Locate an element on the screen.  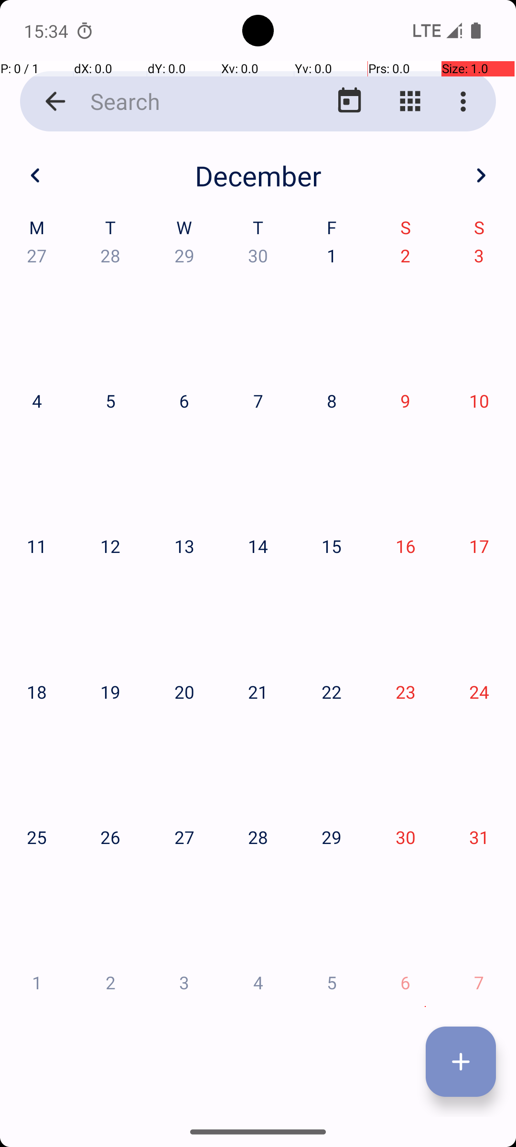
December is located at coordinates (258, 175).